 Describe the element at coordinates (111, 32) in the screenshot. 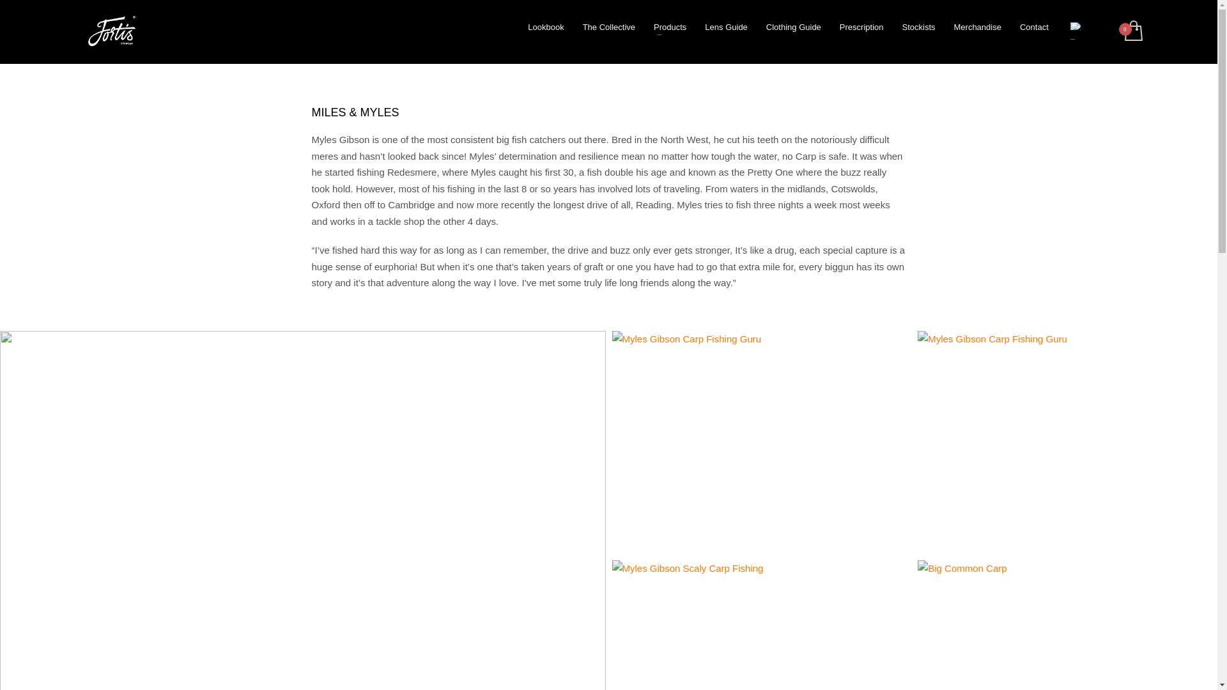

I see `Polarised Fishing Sunglasses` at that location.